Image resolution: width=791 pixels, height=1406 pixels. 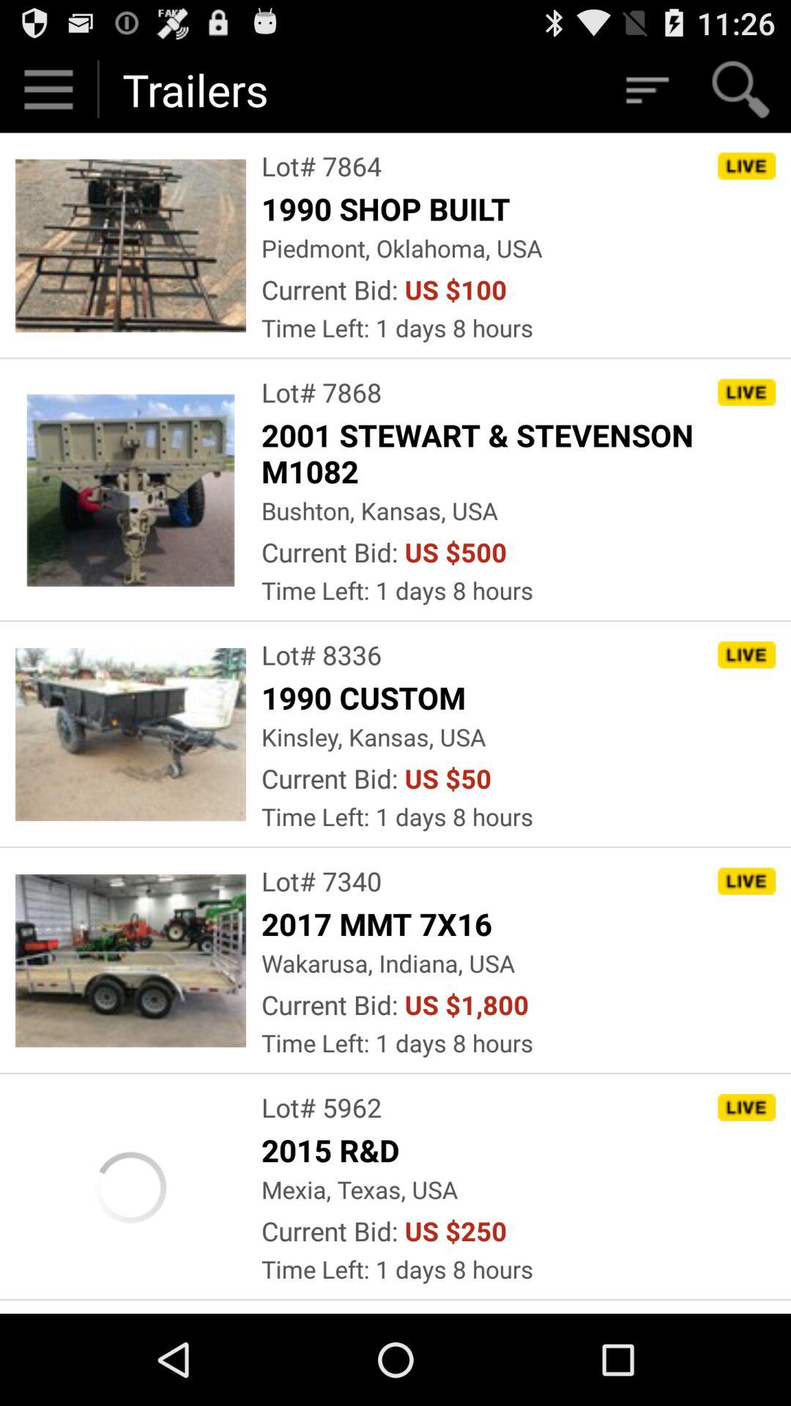 What do you see at coordinates (390, 208) in the screenshot?
I see `click item above the piedmont, oklahoma, usa item` at bounding box center [390, 208].